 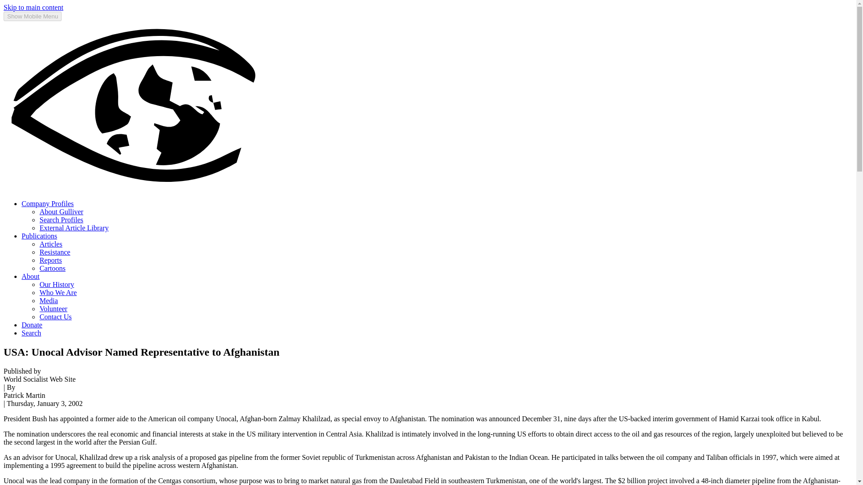 What do you see at coordinates (52, 268) in the screenshot?
I see `Cartoons` at bounding box center [52, 268].